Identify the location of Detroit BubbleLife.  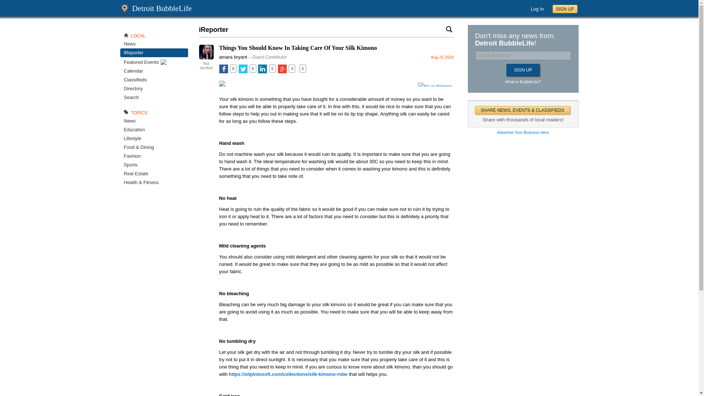
(523, 70).